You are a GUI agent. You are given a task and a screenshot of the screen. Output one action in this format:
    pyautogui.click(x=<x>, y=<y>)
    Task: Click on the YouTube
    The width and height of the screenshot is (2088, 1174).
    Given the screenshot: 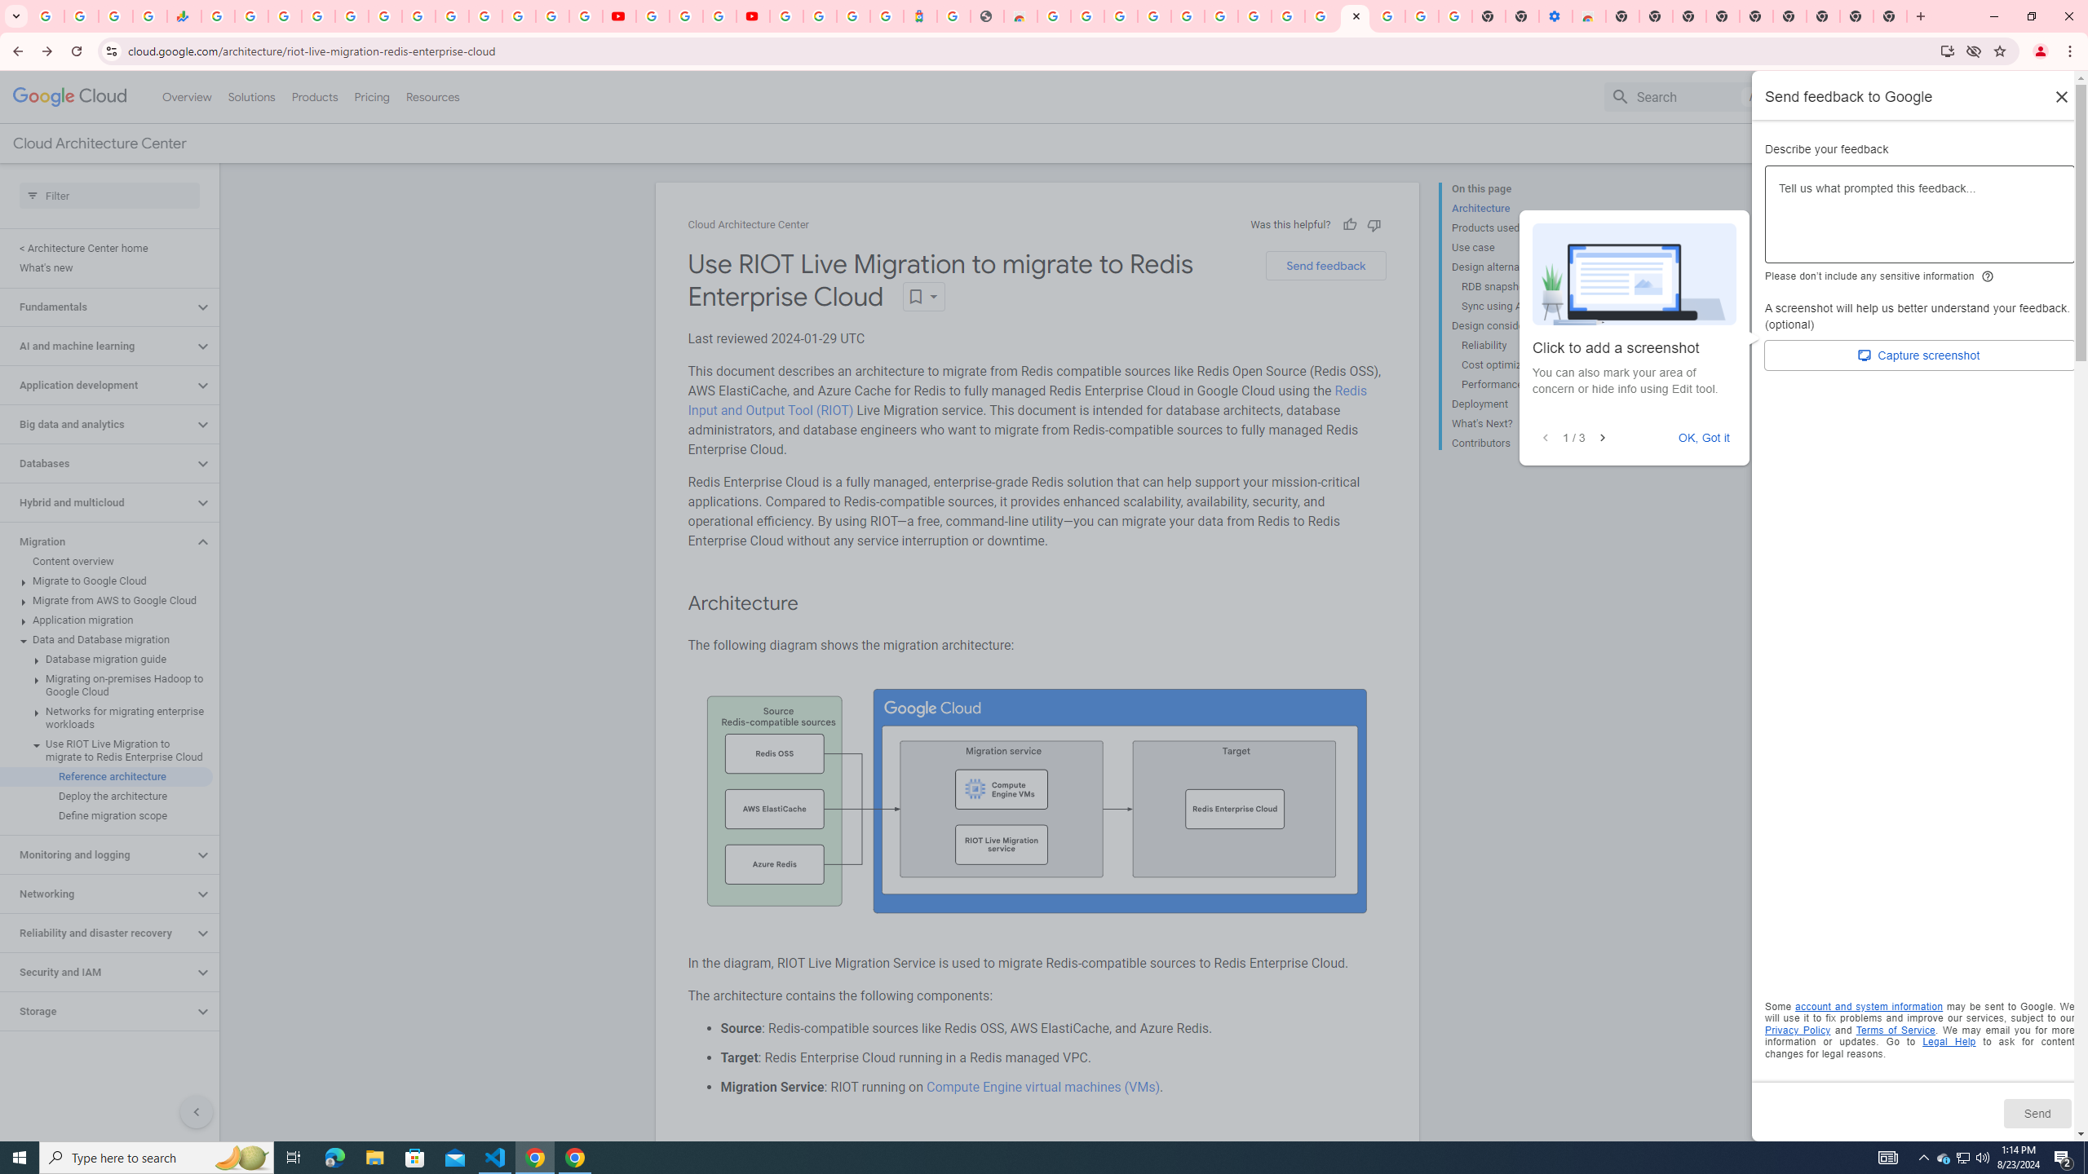 What is the action you would take?
    pyautogui.click(x=652, y=16)
    